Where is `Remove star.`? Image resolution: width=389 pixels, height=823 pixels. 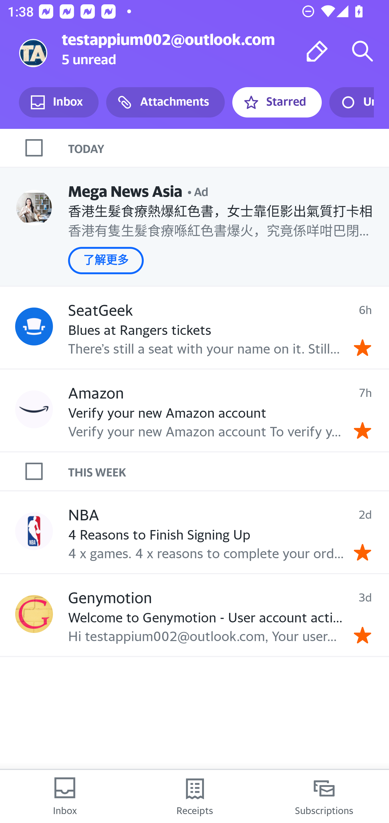 Remove star. is located at coordinates (363, 348).